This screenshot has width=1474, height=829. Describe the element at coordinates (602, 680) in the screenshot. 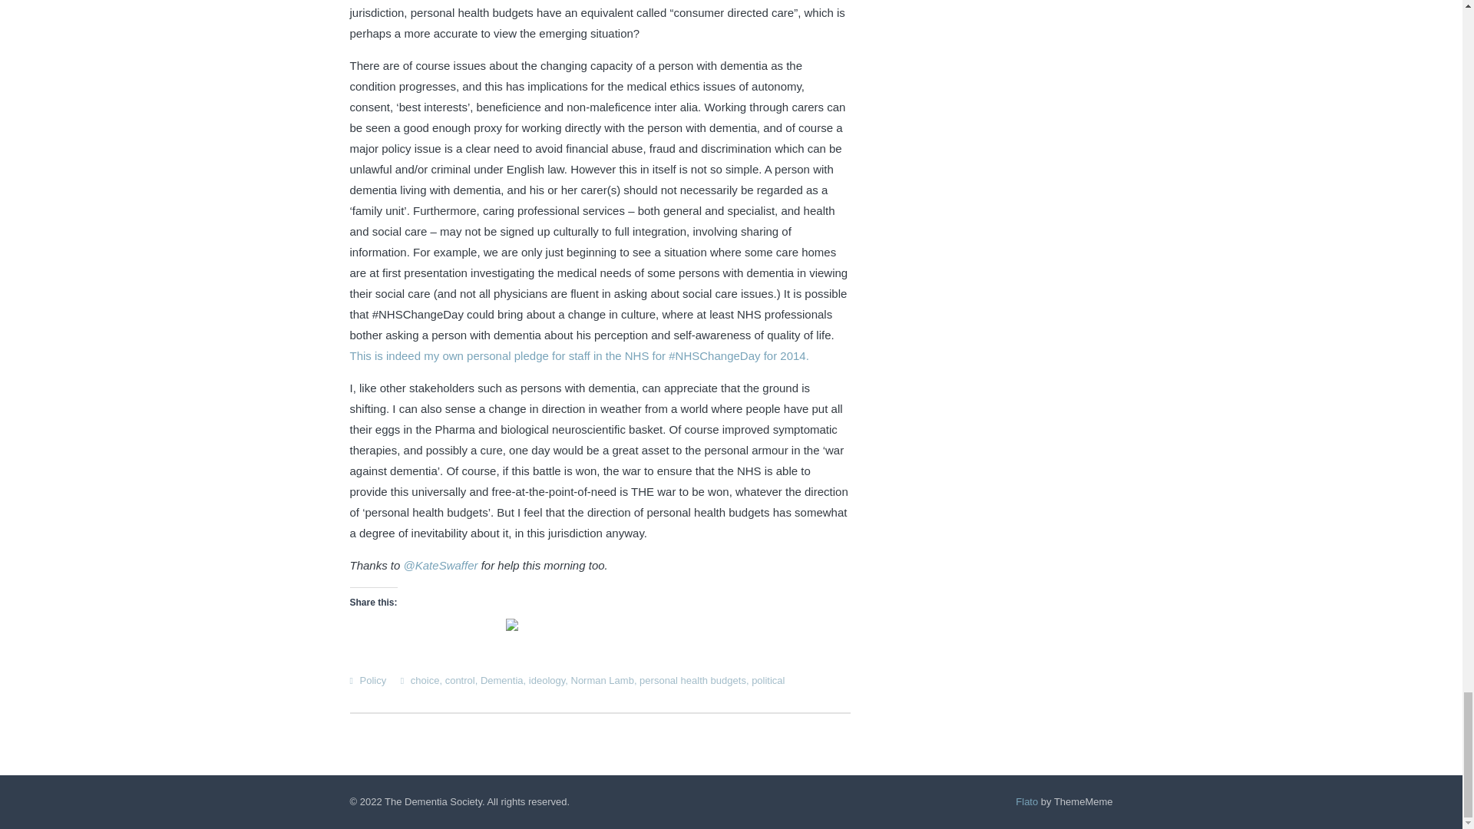

I see `Norman Lamb` at that location.